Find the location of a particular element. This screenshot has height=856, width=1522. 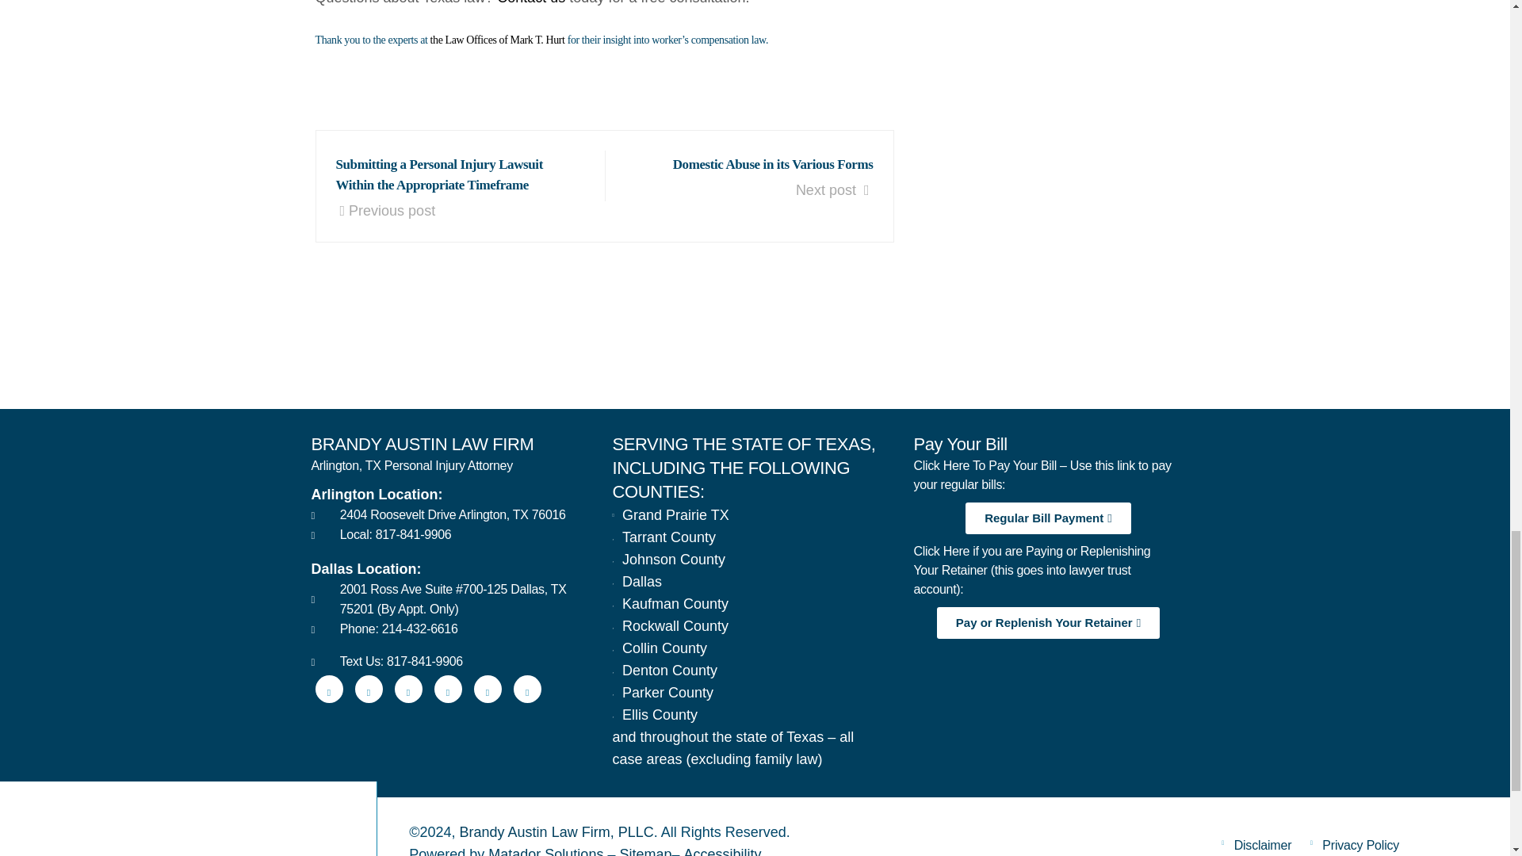

American Institution of Legal Counsel is located at coordinates (897, 341).